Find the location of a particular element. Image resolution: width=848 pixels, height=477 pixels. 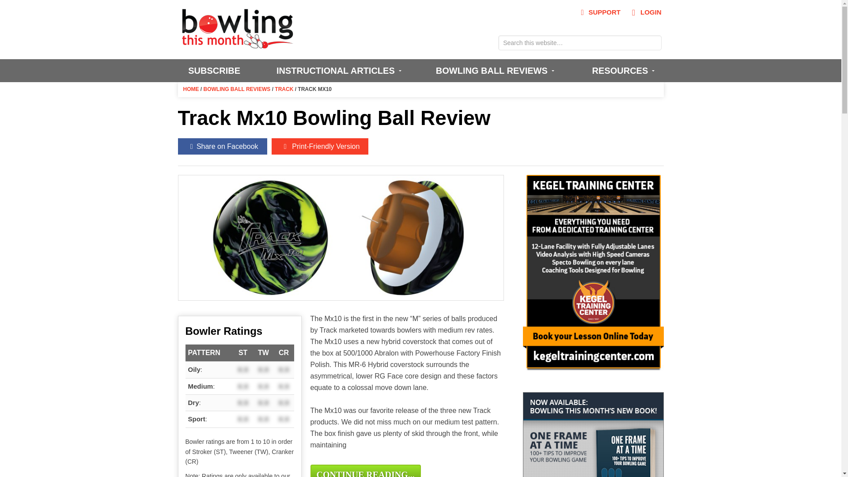

LOGIN is located at coordinates (644, 12).